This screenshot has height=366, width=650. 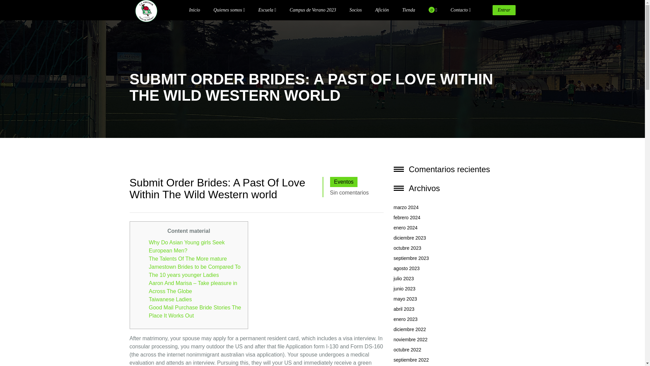 I want to click on Contacto, so click(x=460, y=10).